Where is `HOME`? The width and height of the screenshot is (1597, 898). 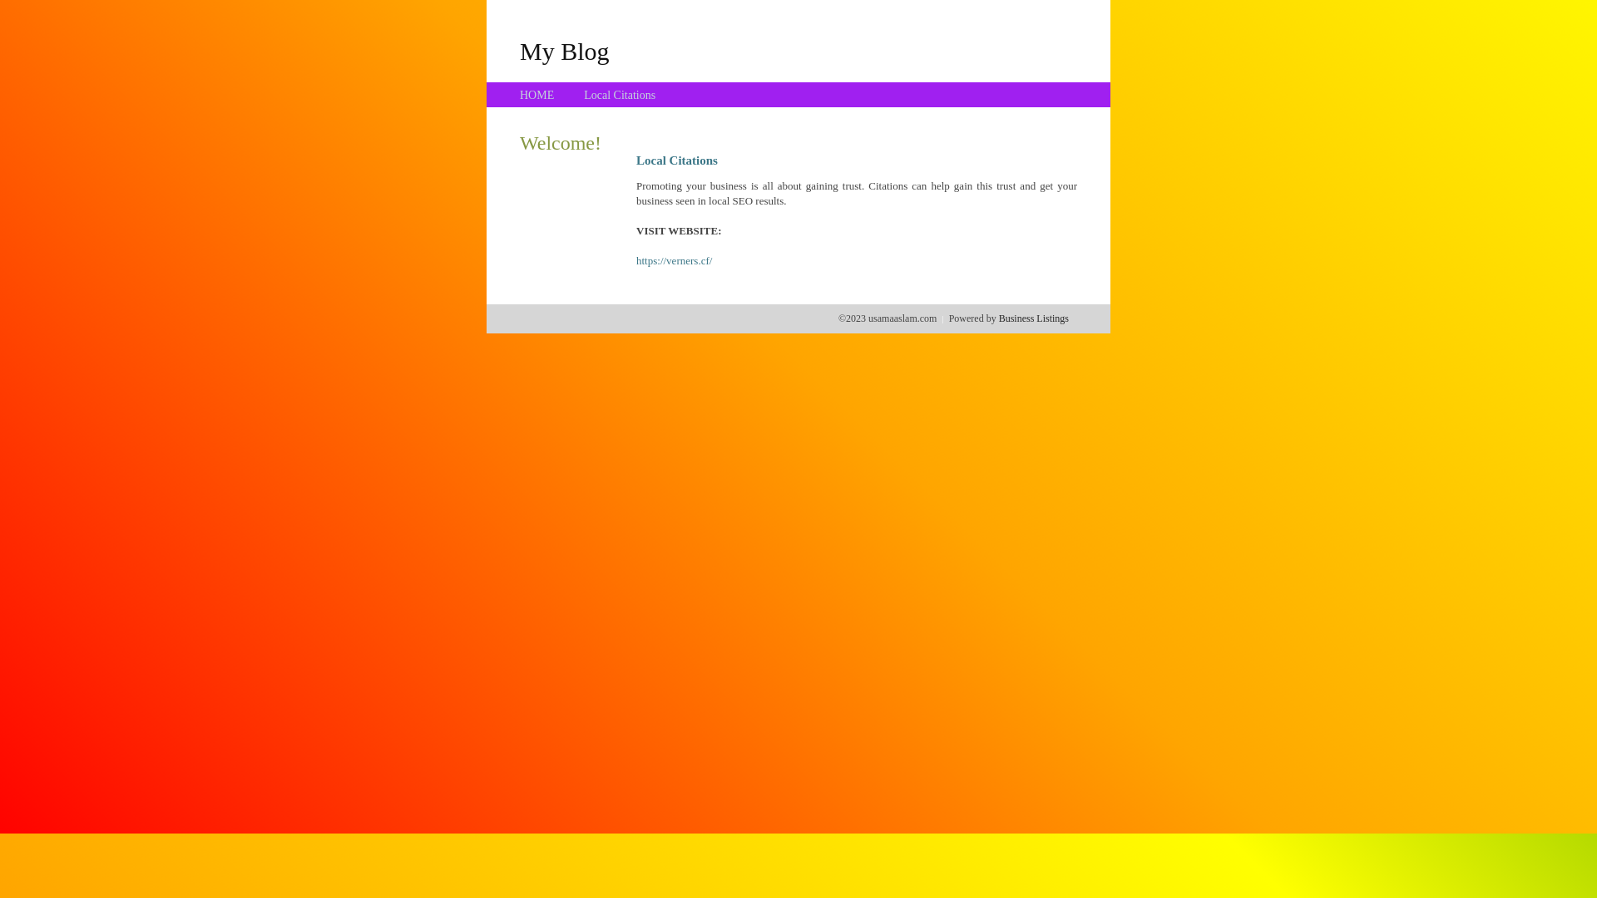
HOME is located at coordinates (537, 95).